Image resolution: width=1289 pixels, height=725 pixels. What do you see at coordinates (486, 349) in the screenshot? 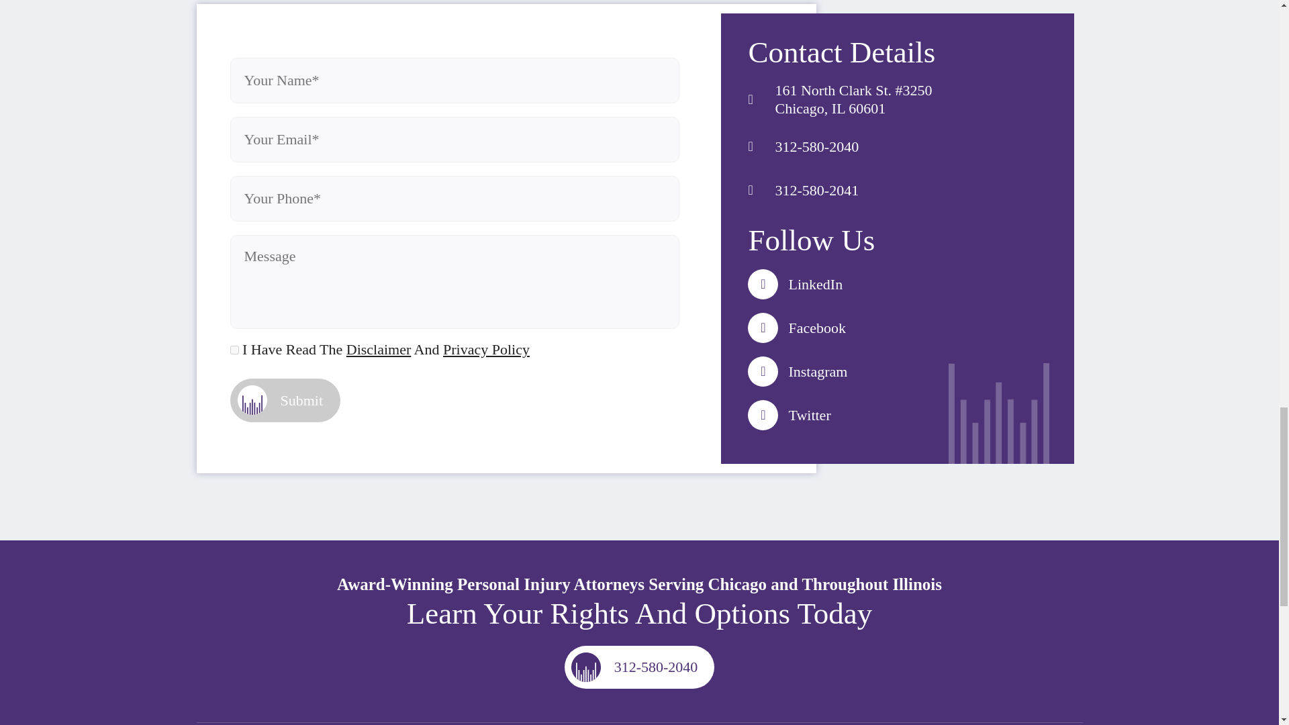
I see `Privacy Policy` at bounding box center [486, 349].